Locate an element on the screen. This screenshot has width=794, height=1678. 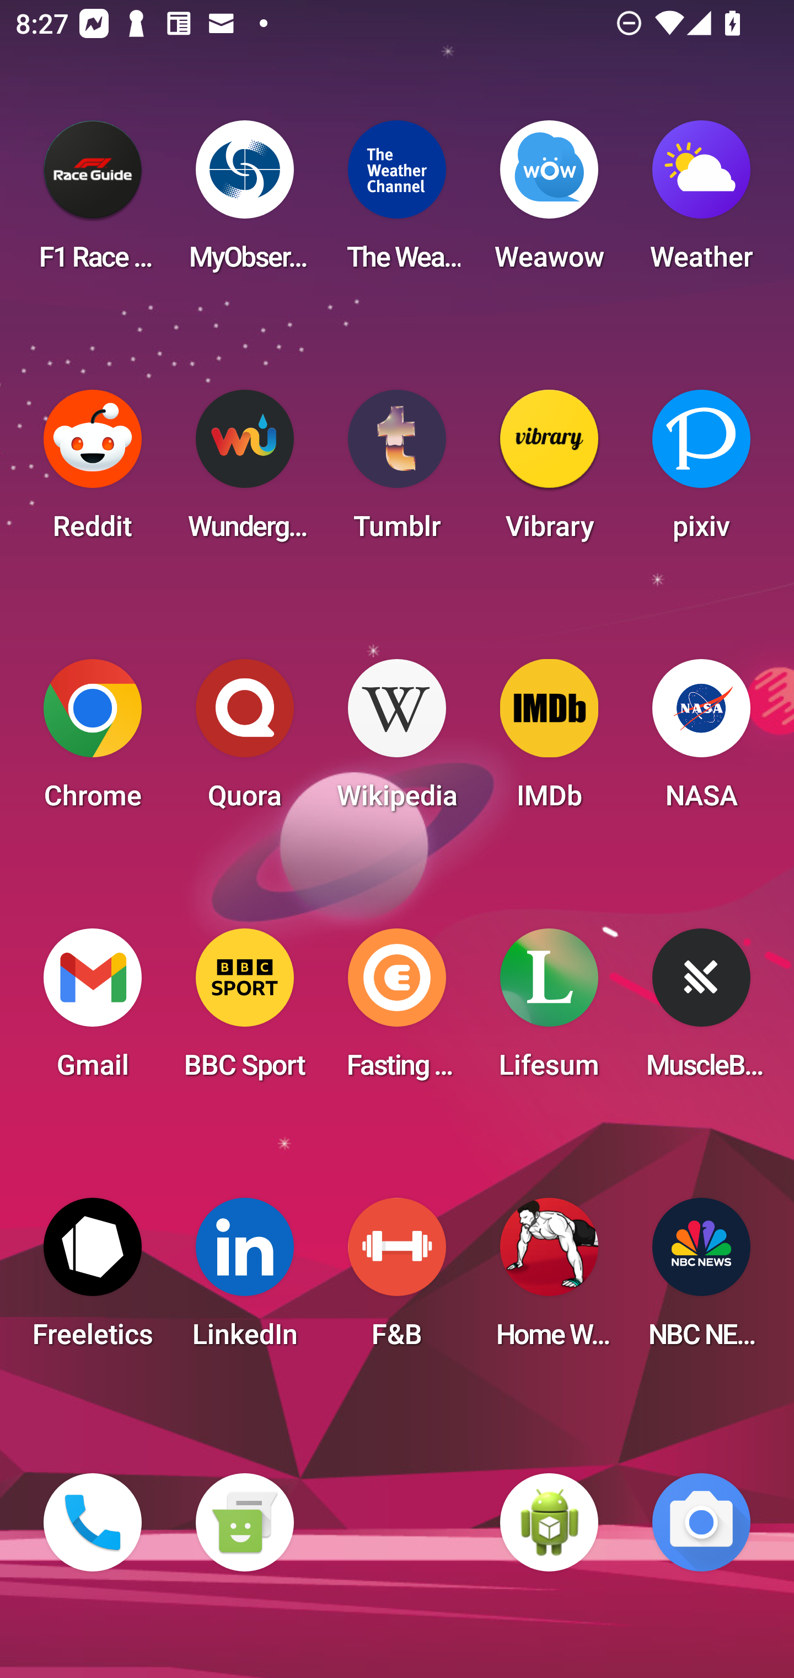
The Weather Channel is located at coordinates (397, 202).